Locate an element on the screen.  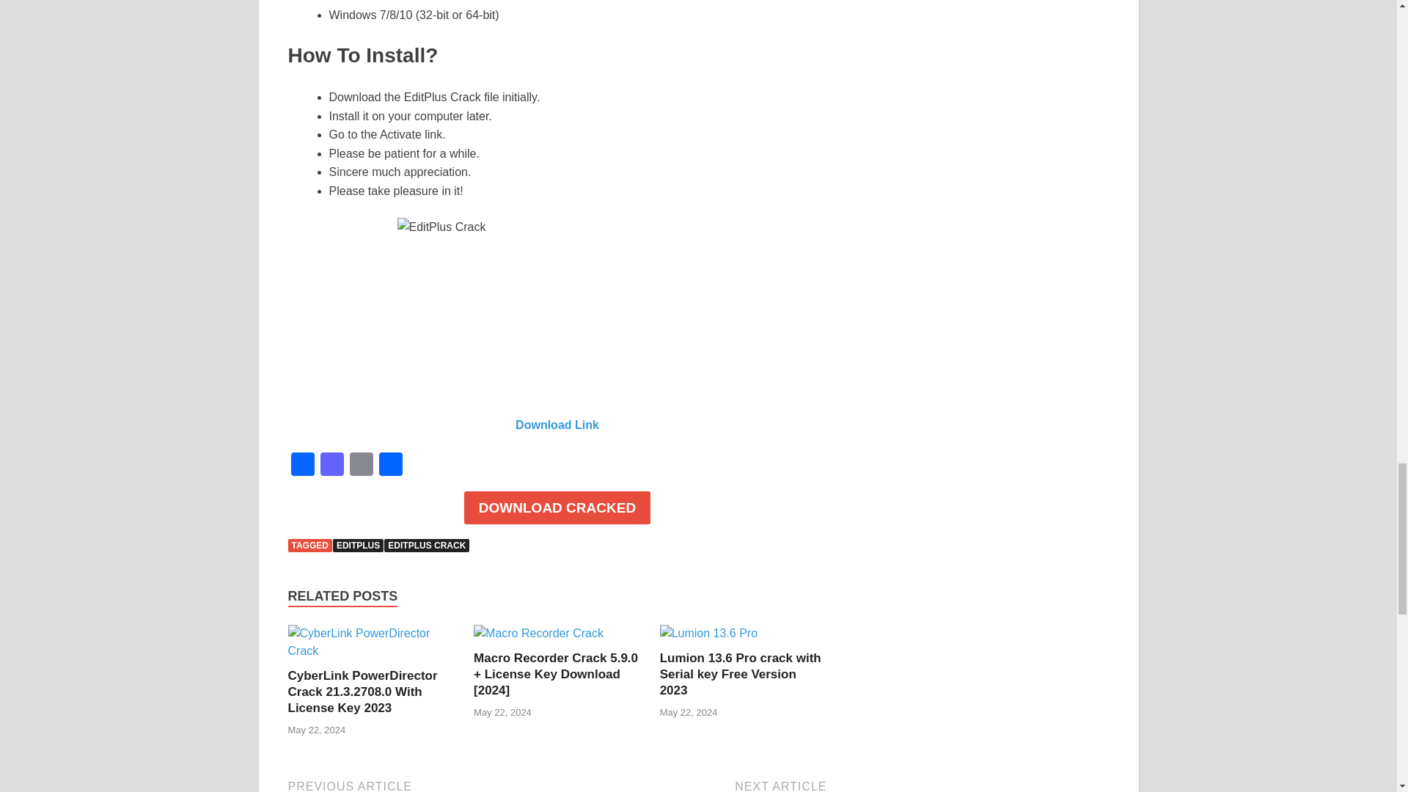
DOWNLOAD CRACKED is located at coordinates (557, 508).